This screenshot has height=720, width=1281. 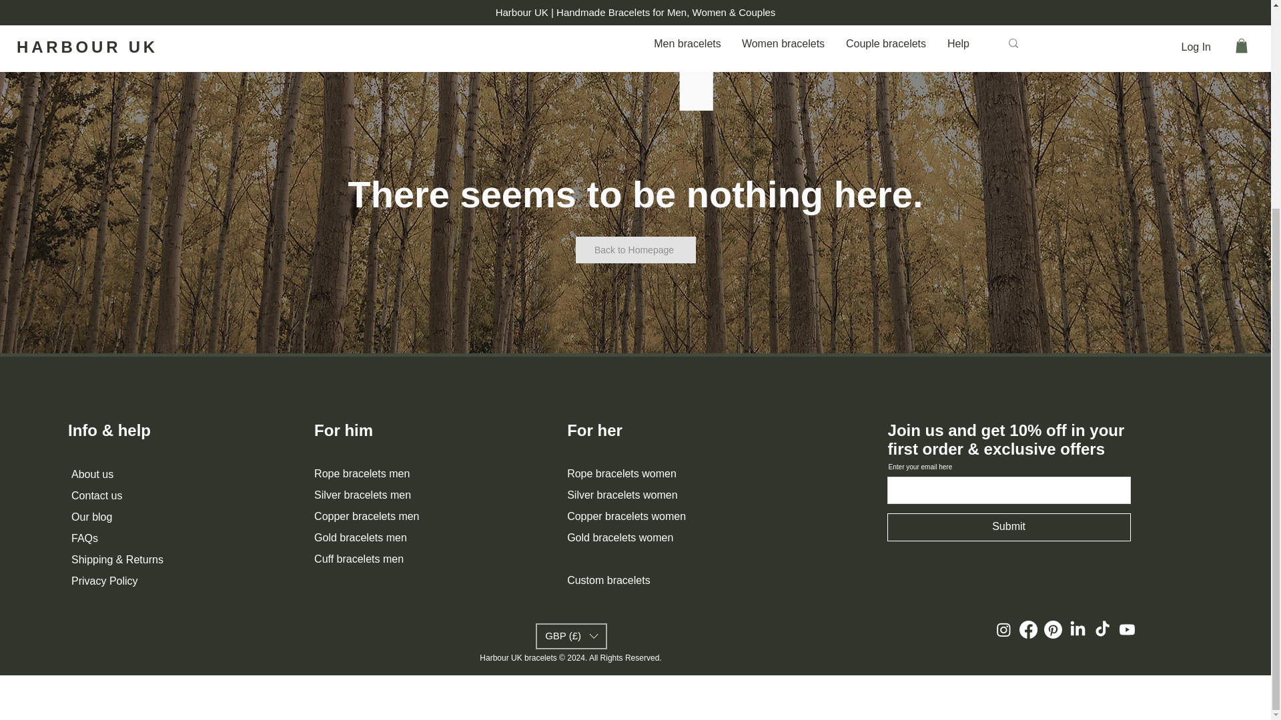 What do you see at coordinates (362, 473) in the screenshot?
I see `Rope bracelets men` at bounding box center [362, 473].